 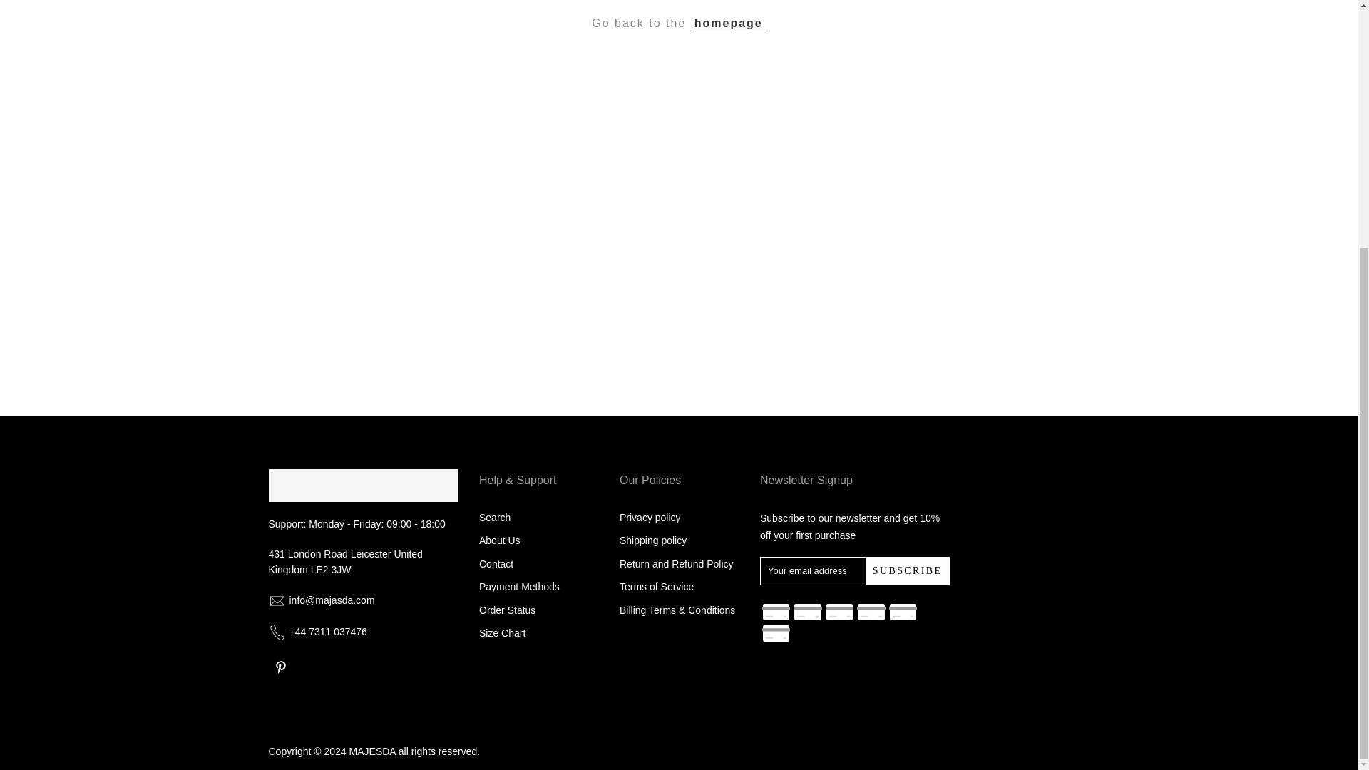 What do you see at coordinates (677, 564) in the screenshot?
I see `Return and Refund Policy` at bounding box center [677, 564].